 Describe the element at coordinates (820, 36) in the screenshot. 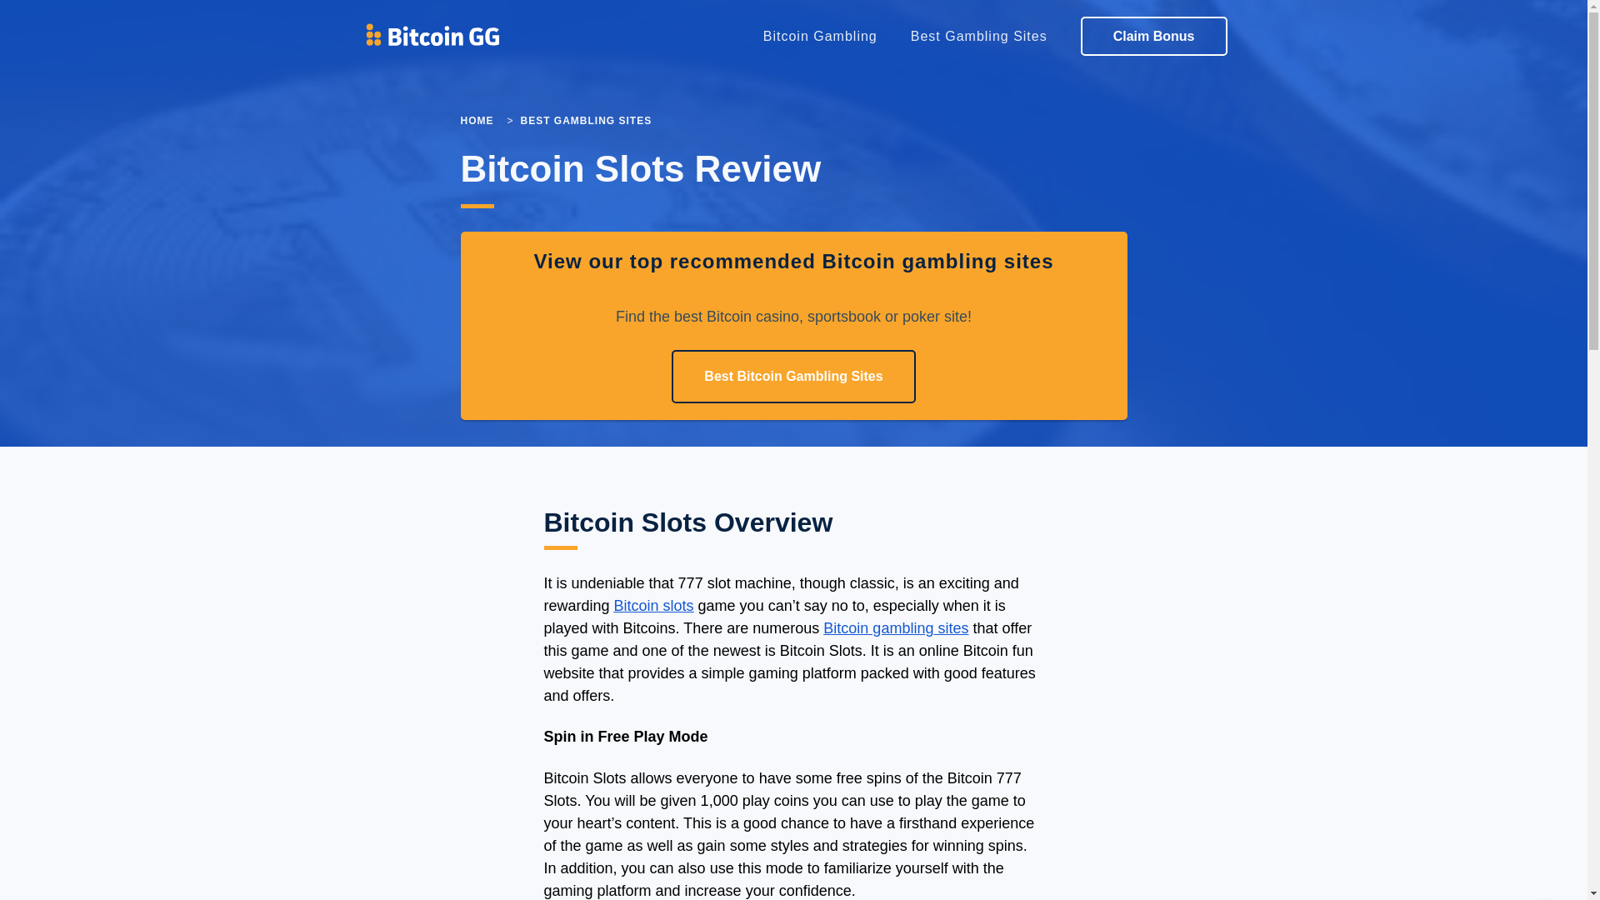

I see `Bitcoin Gambling` at that location.